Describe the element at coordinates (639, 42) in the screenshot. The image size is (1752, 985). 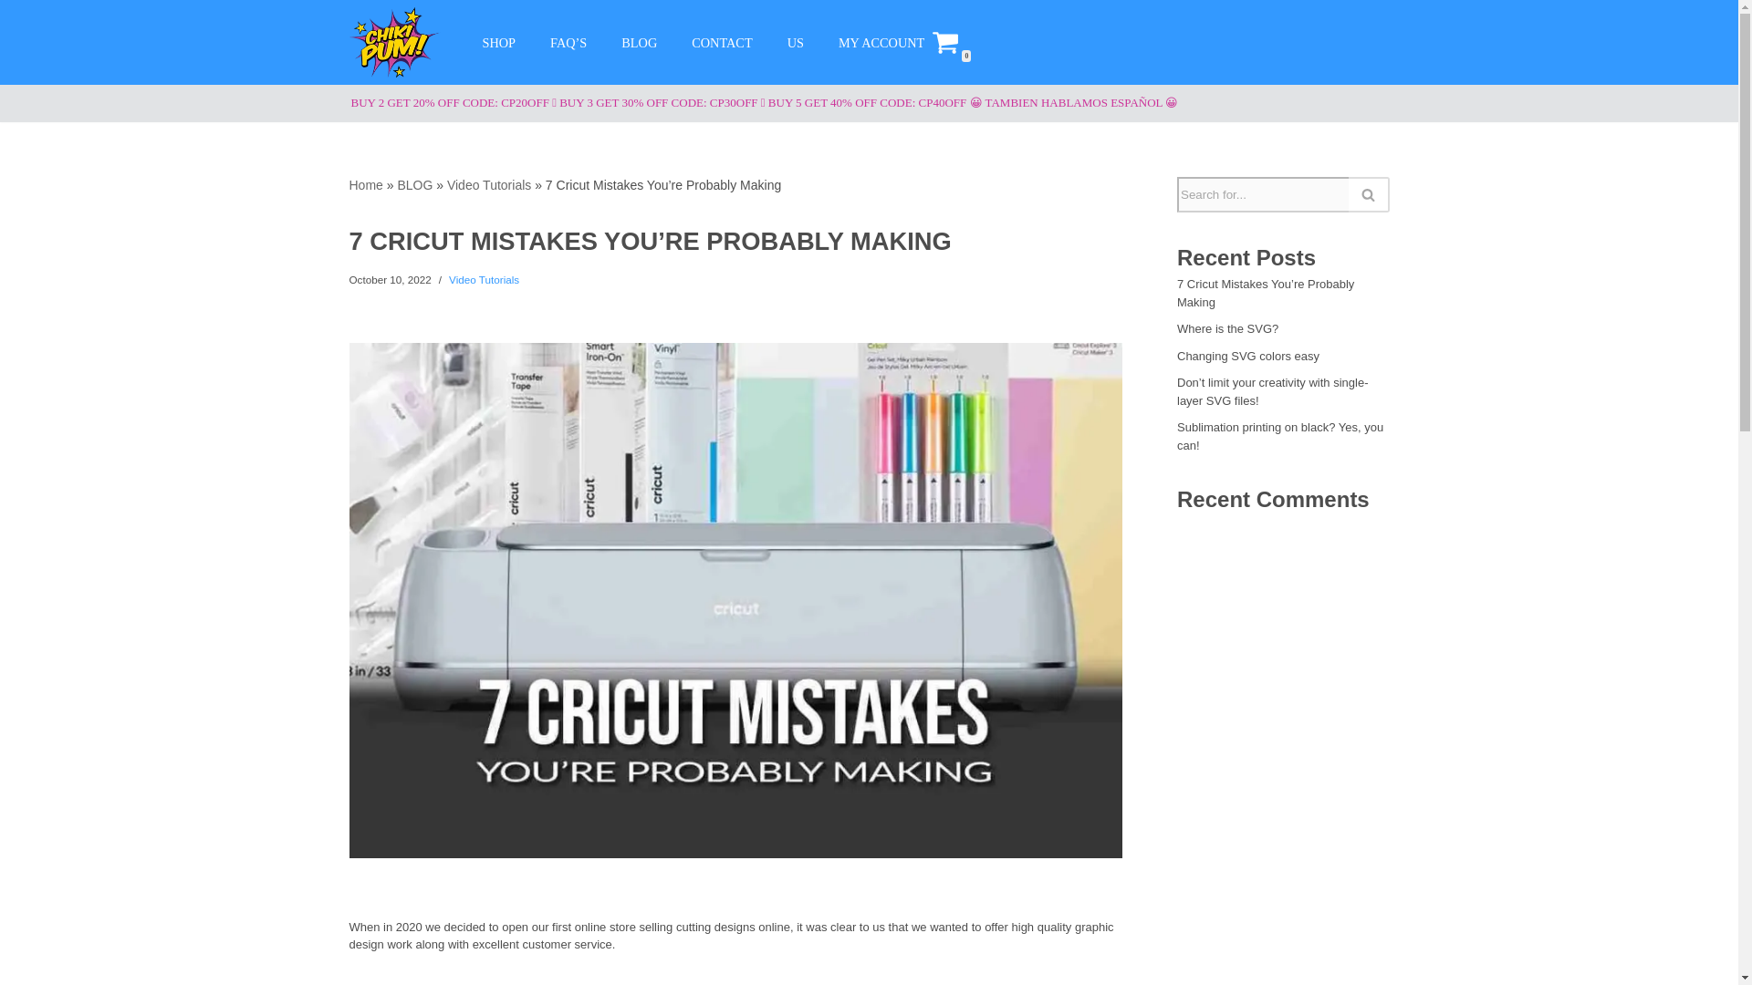
I see `BLOG` at that location.